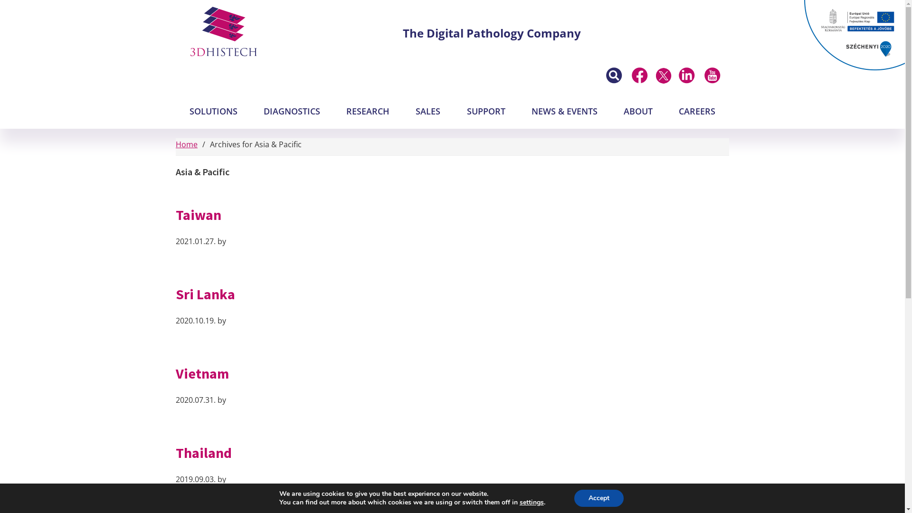  What do you see at coordinates (368, 112) in the screenshot?
I see `RESEARCH` at bounding box center [368, 112].